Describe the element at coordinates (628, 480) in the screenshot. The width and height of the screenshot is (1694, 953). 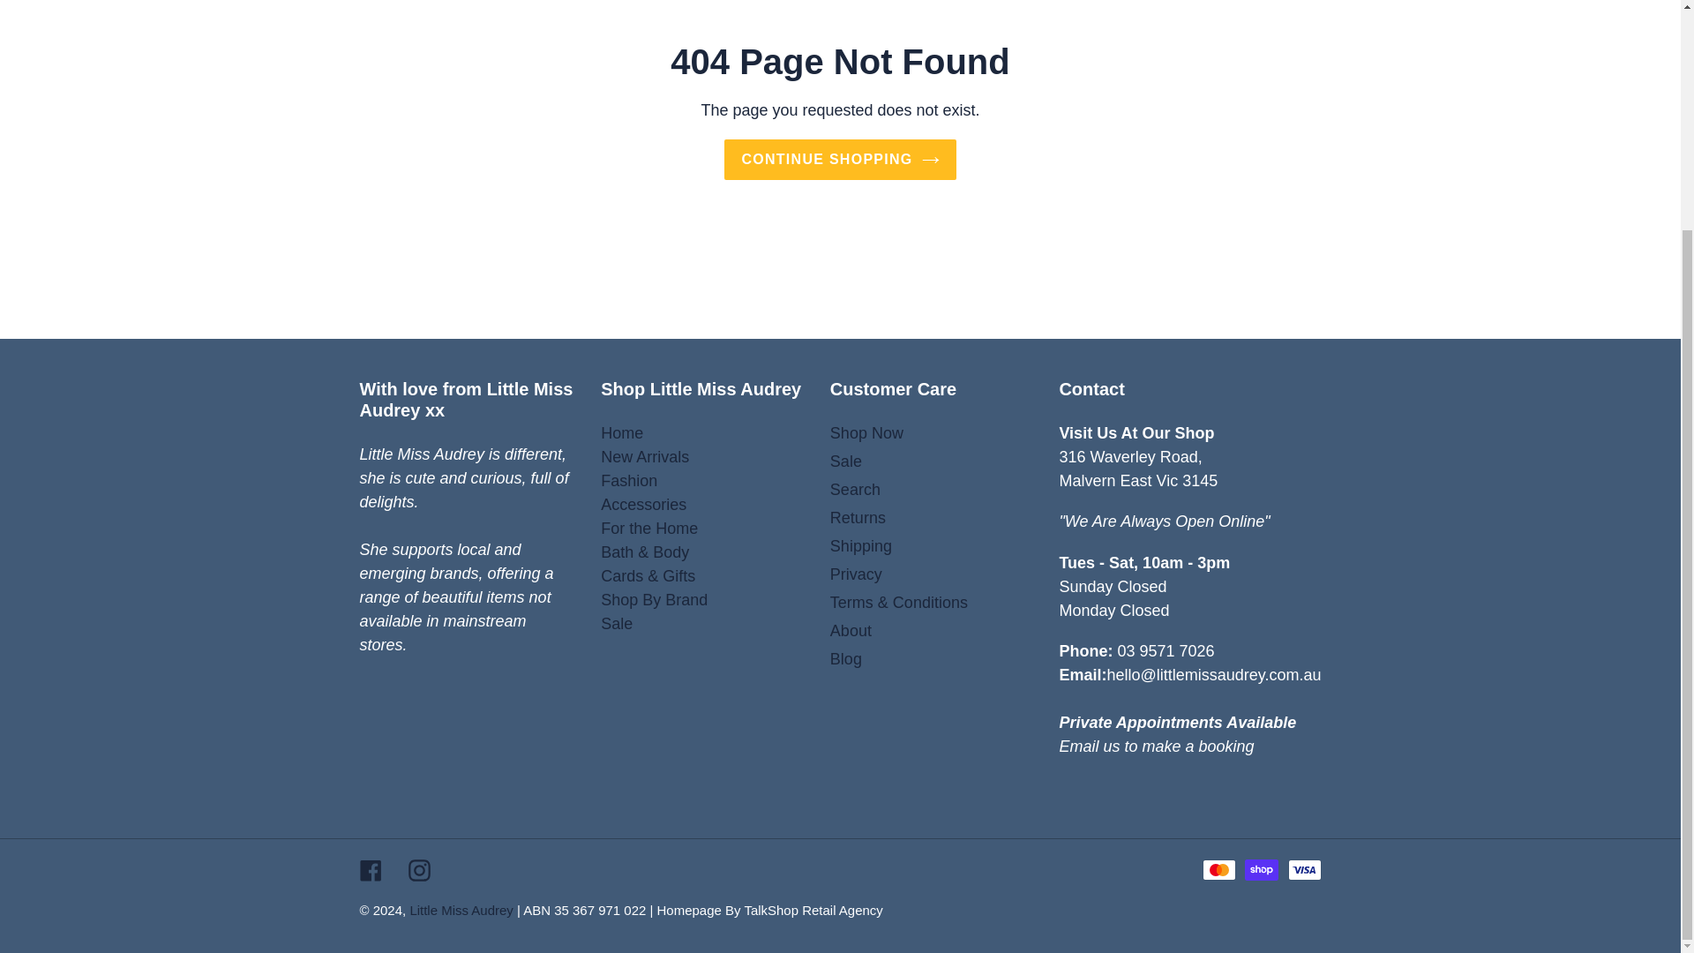
I see `Fashion` at that location.